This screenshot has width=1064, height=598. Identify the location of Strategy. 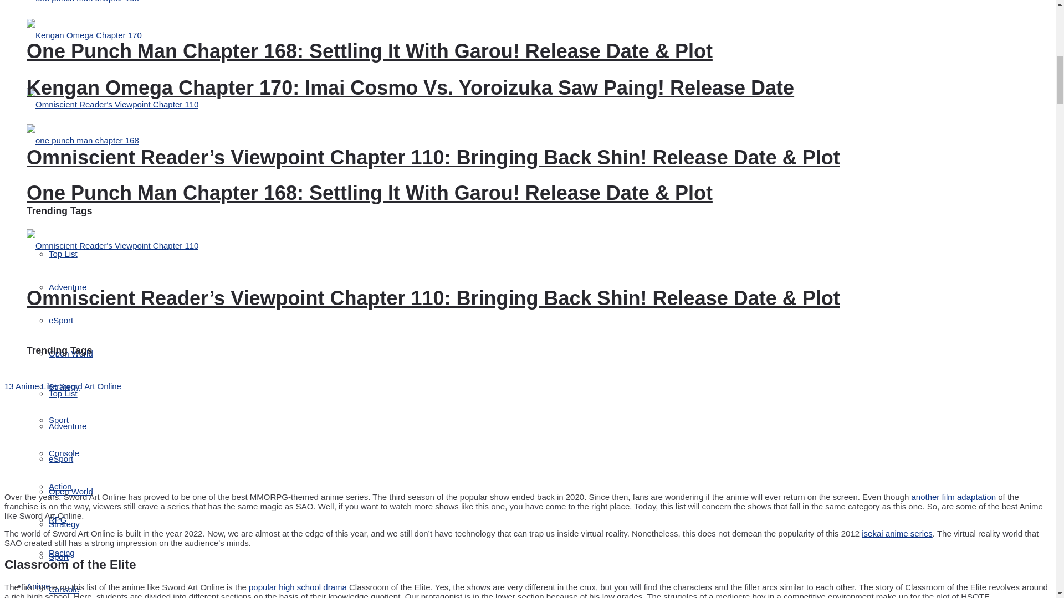
(64, 386).